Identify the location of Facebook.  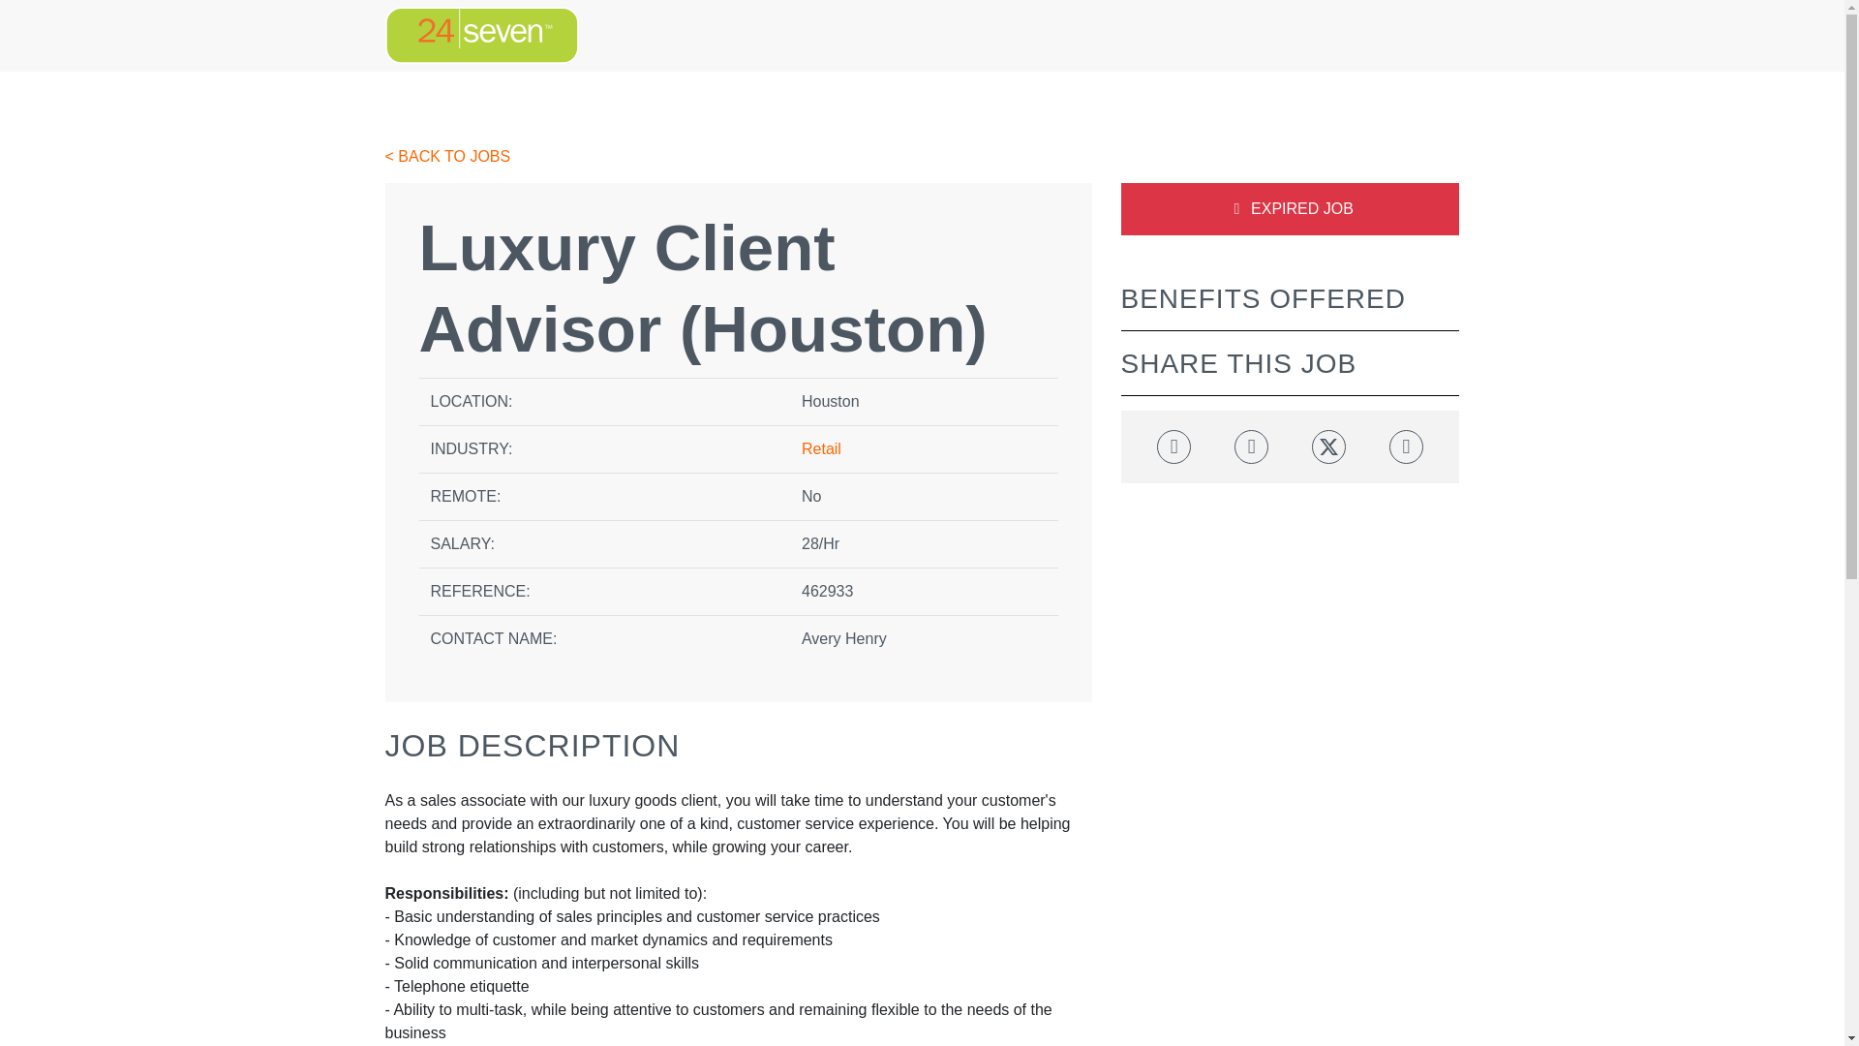
(1173, 446).